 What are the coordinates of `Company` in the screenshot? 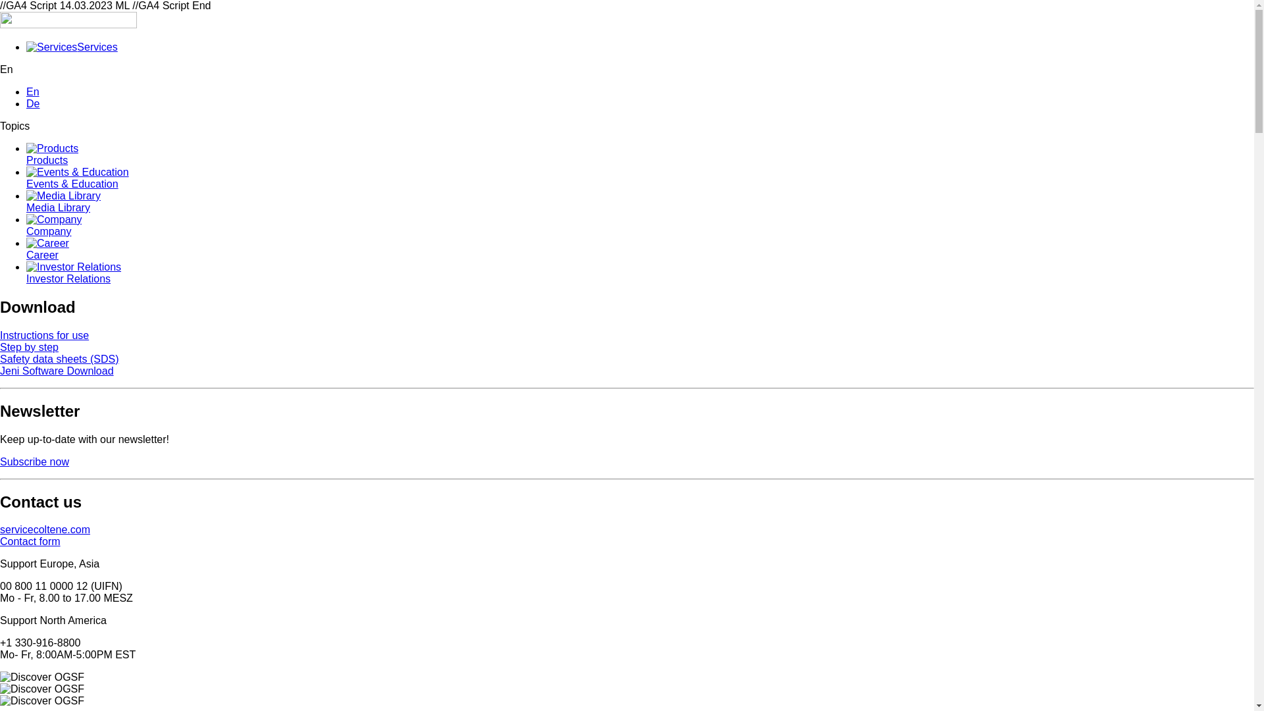 It's located at (54, 220).